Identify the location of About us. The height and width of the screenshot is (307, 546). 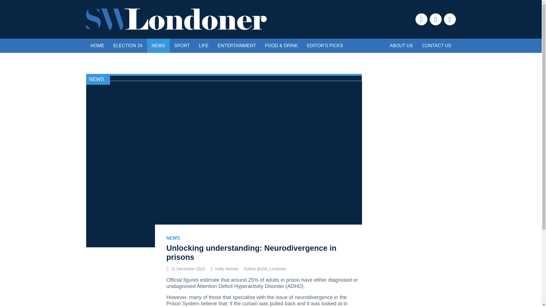
(401, 45).